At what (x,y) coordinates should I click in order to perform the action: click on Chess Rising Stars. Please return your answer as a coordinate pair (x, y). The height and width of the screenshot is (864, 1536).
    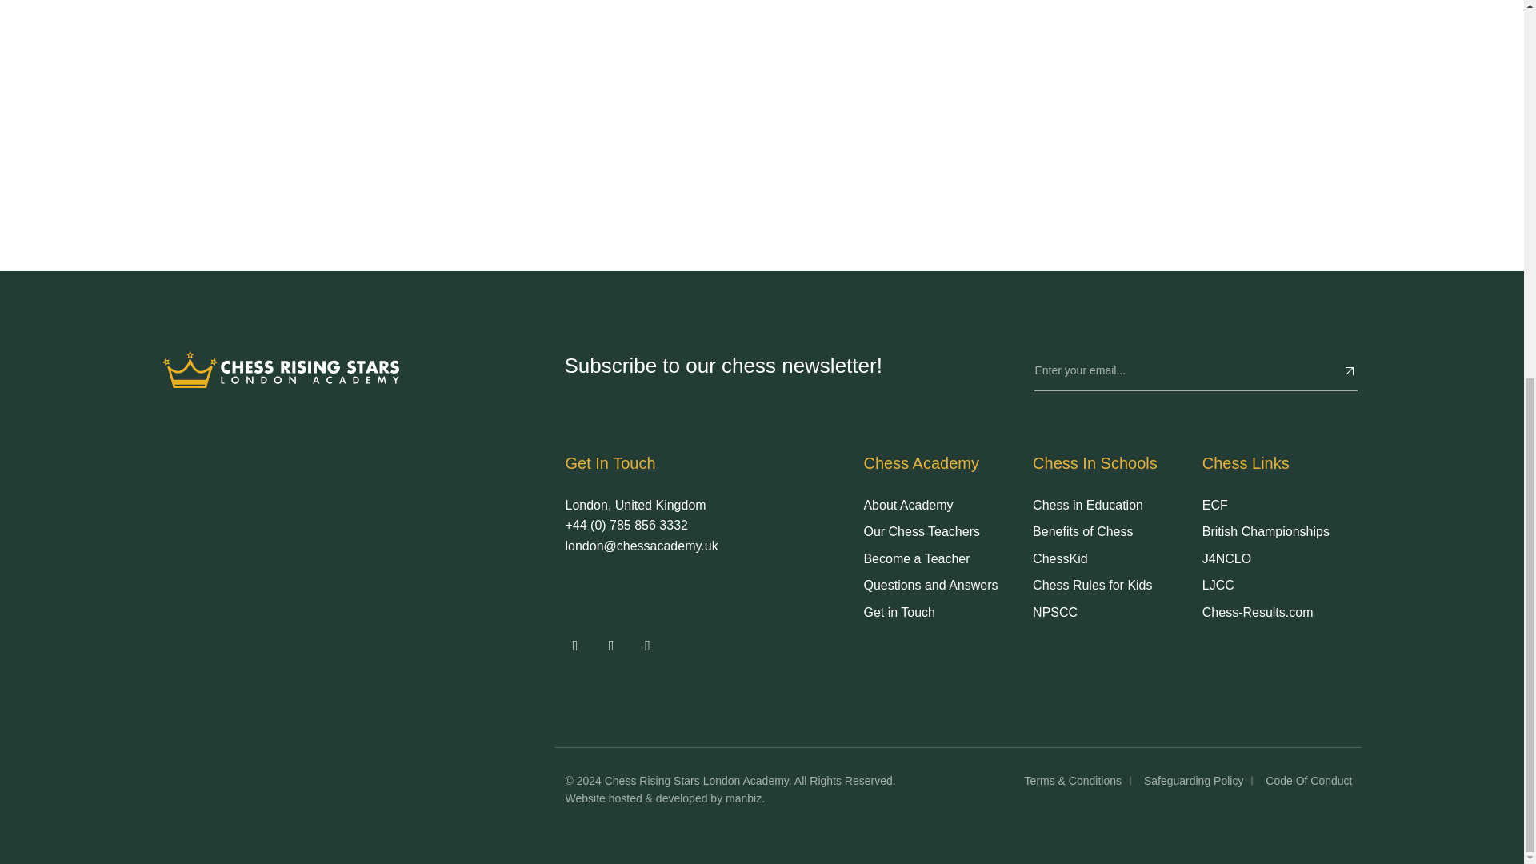
    Looking at the image, I should click on (280, 369).